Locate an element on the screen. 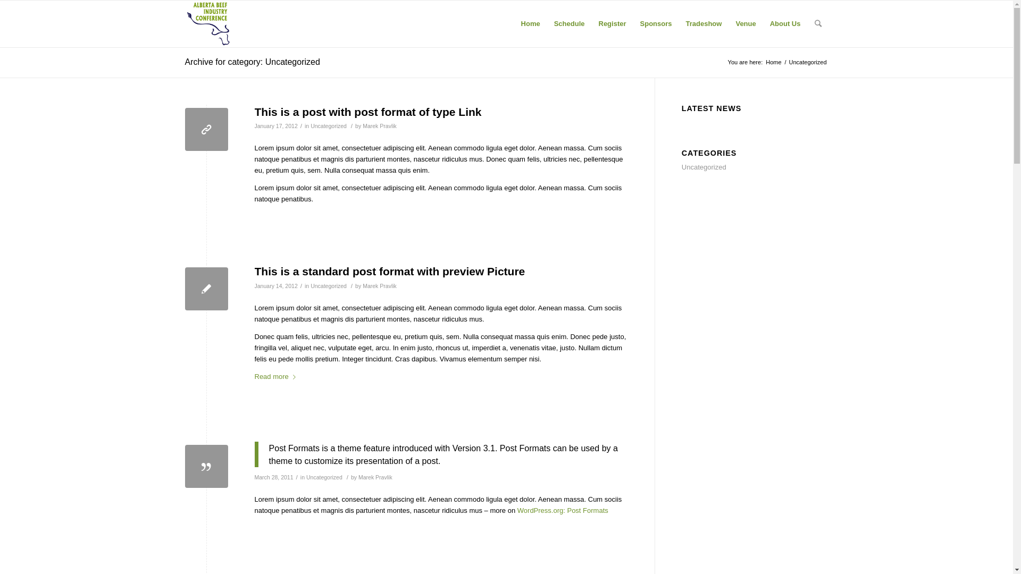 The width and height of the screenshot is (1021, 574). This is a standard post format with preview Picture is located at coordinates (389, 271).